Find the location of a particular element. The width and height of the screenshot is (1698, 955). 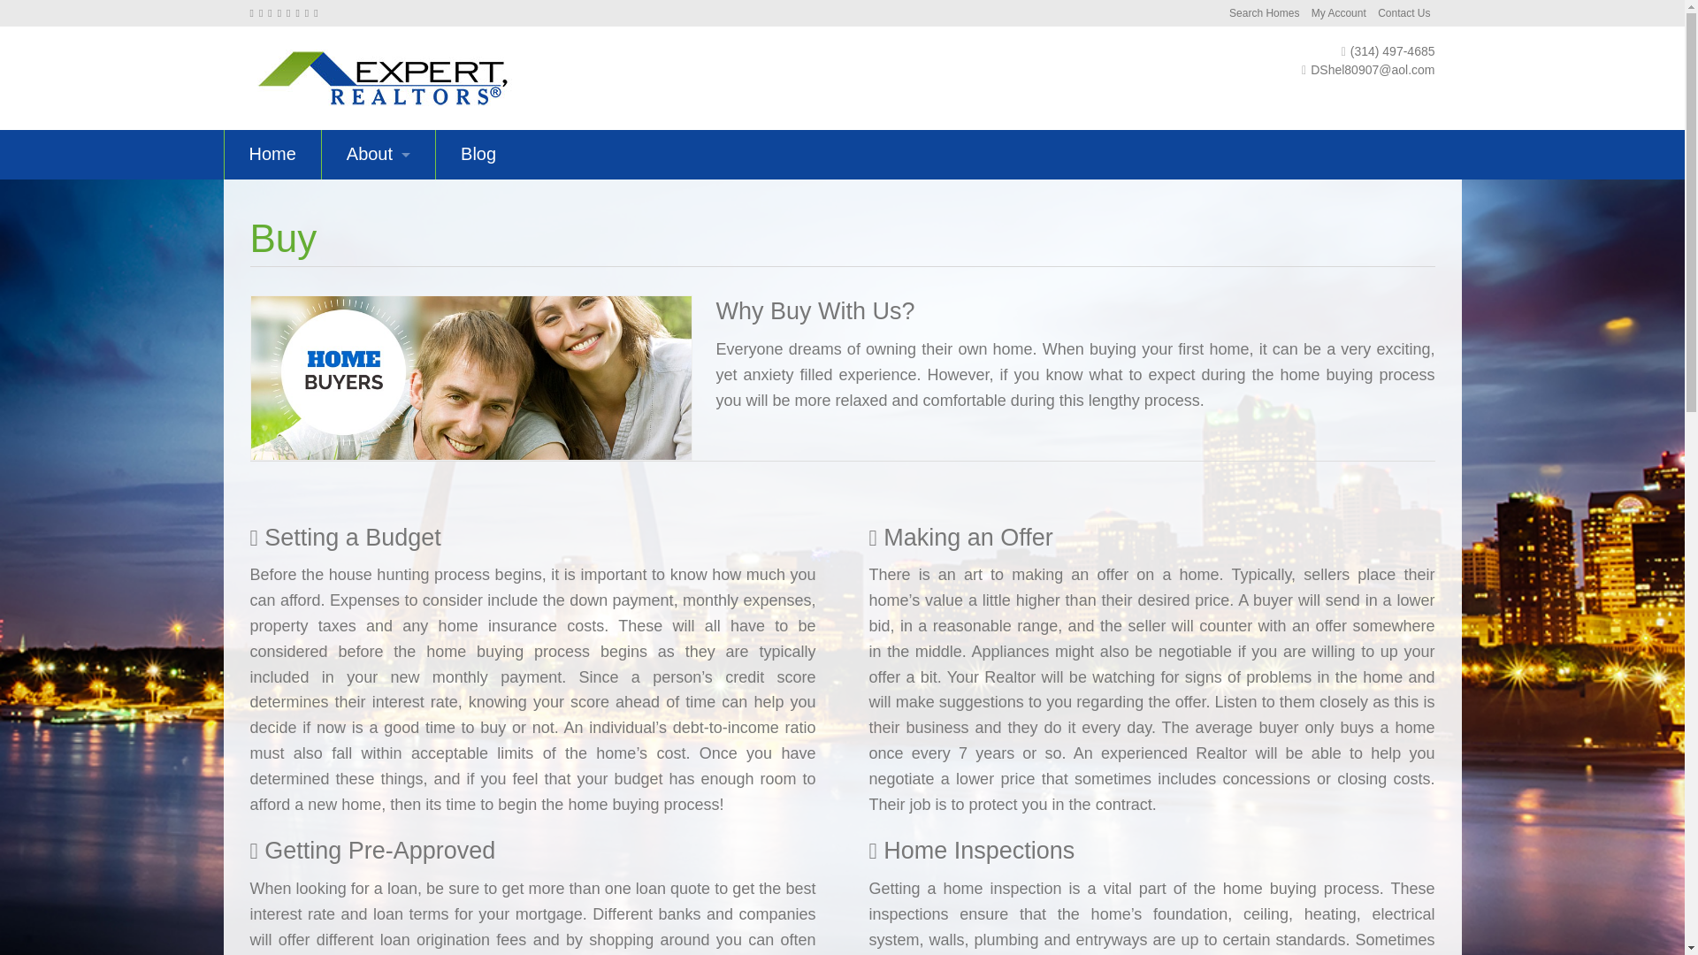

Home is located at coordinates (272, 154).